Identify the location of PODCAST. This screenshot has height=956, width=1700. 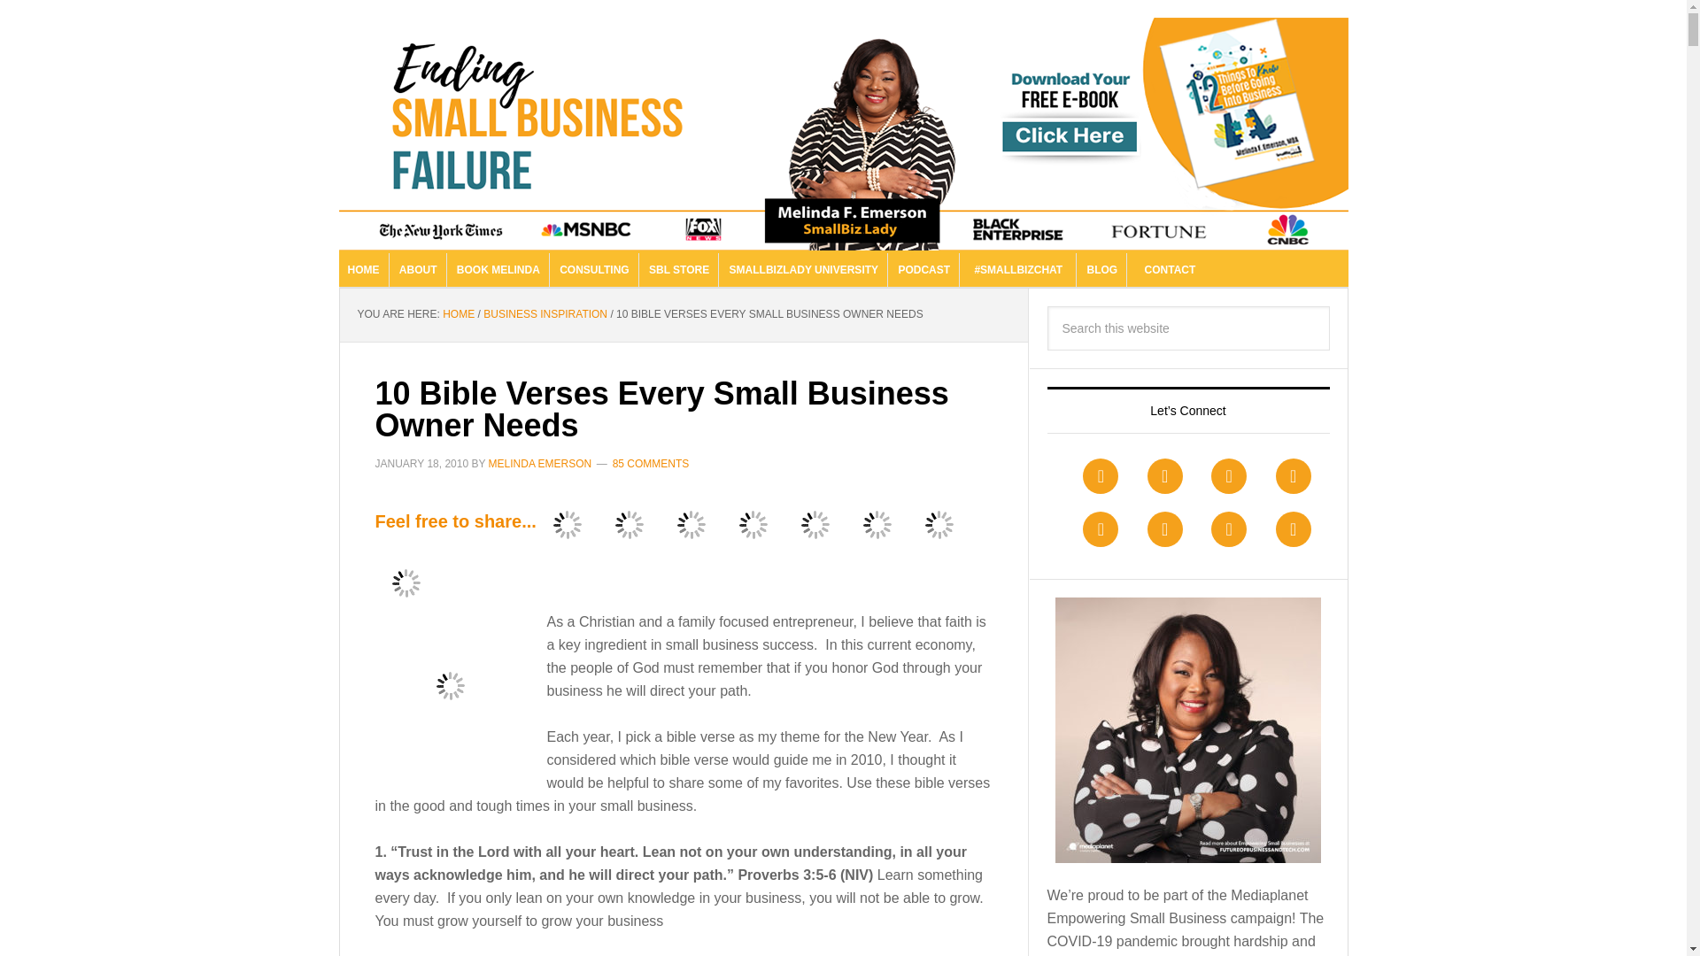
(924, 270).